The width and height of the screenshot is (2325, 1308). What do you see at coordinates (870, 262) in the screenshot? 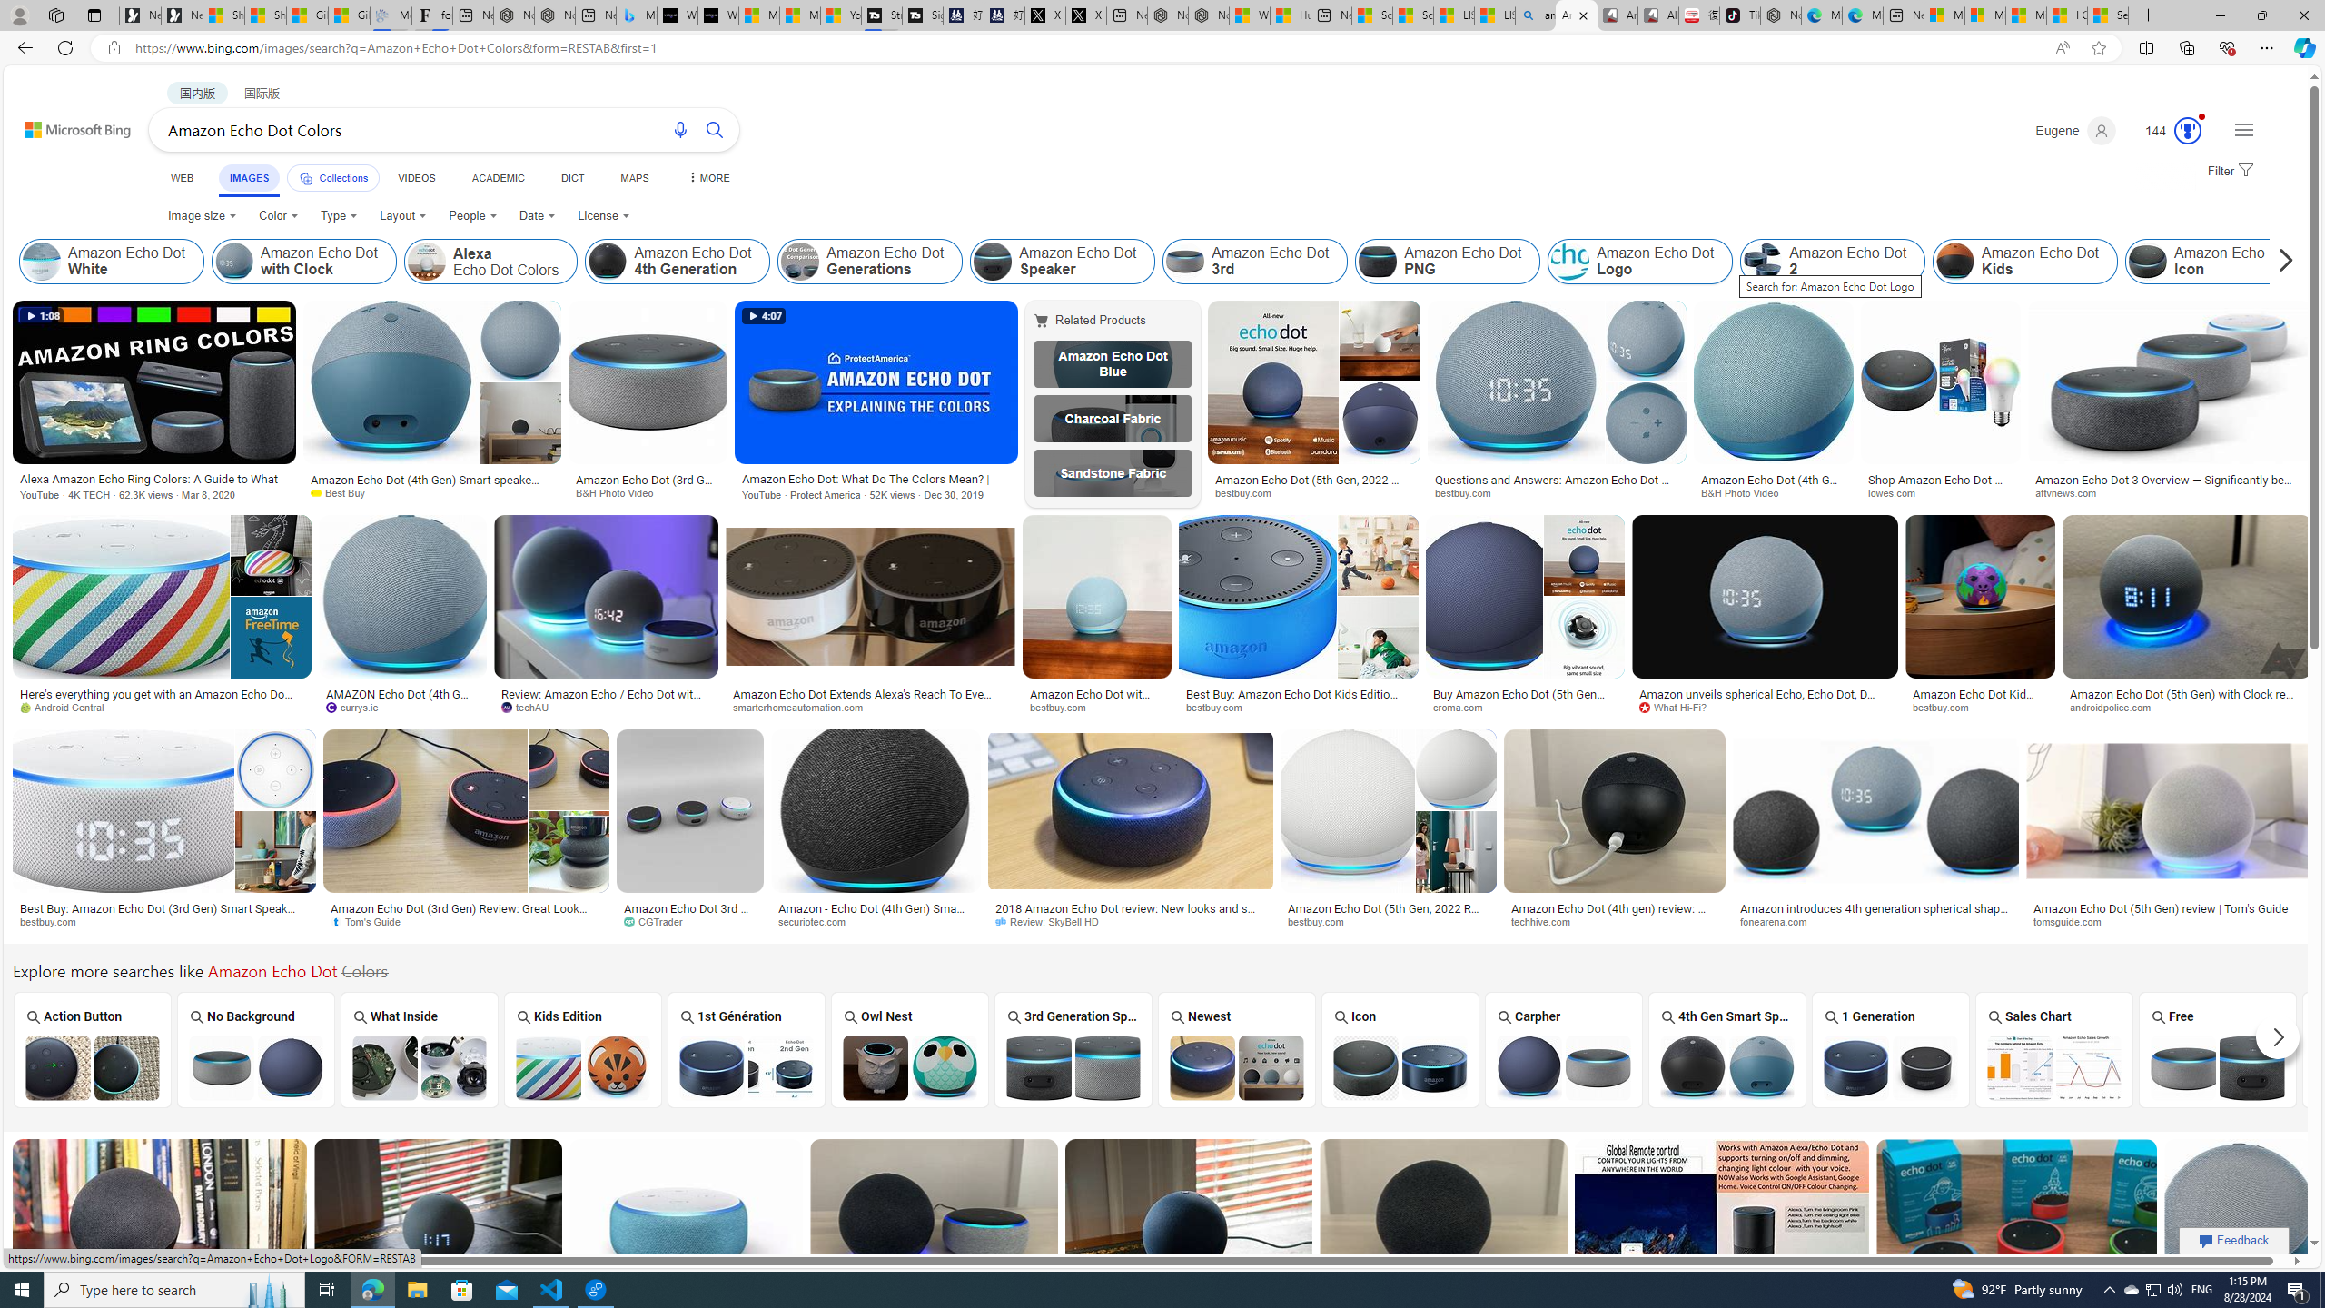
I see `Amazon Echo Dot Generations` at bounding box center [870, 262].